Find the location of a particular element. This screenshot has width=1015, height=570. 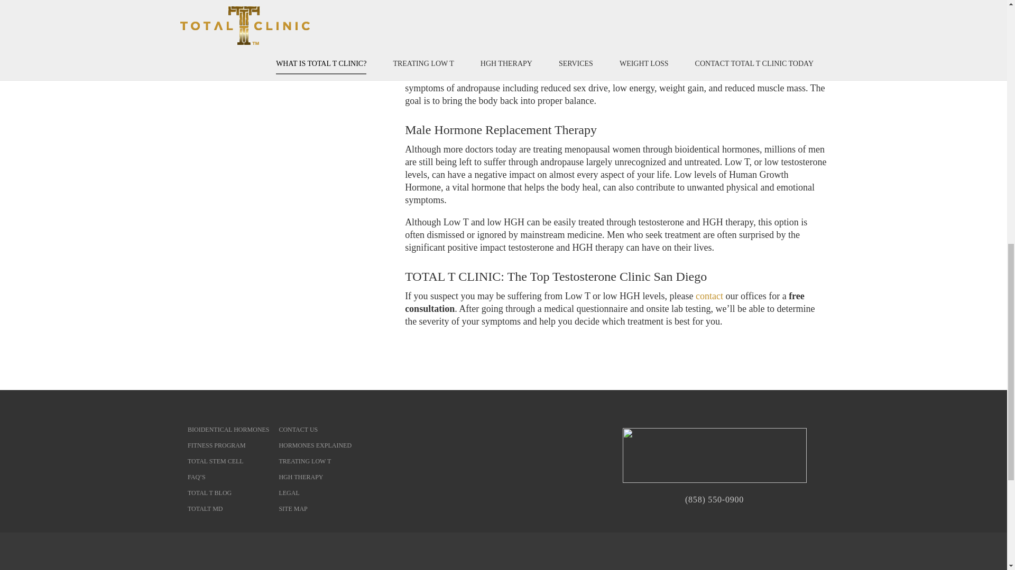

LEGAL is located at coordinates (289, 492).